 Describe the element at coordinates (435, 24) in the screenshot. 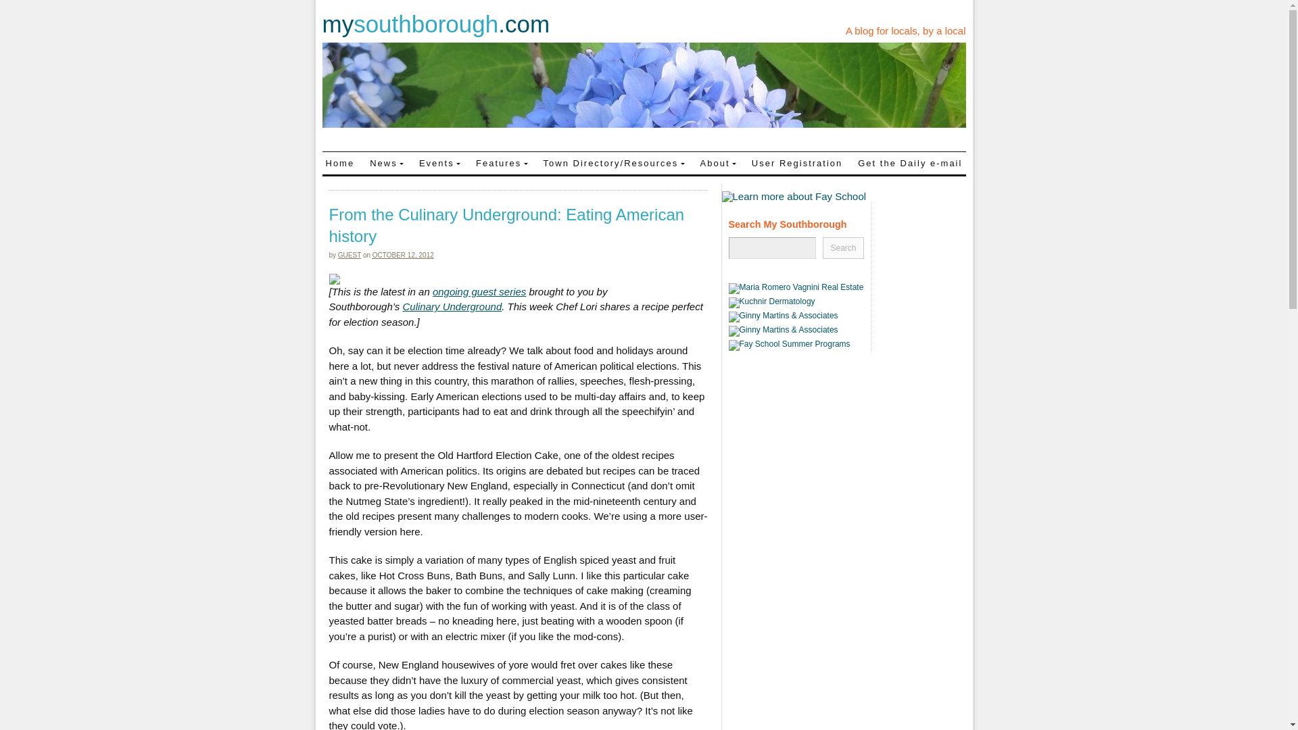

I see `mysouthborough.com` at that location.